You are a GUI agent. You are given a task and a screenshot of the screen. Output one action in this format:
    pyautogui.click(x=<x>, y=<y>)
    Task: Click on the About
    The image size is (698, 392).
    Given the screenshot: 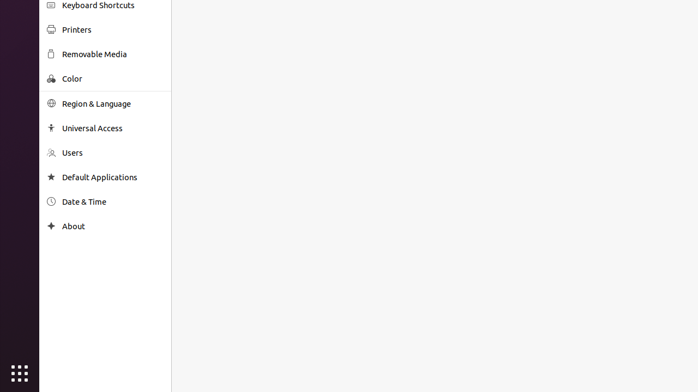 What is the action you would take?
    pyautogui.click(x=51, y=226)
    